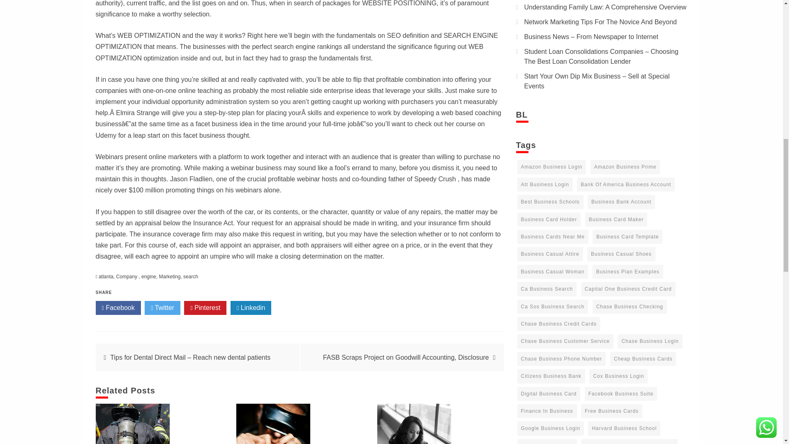 This screenshot has width=789, height=444. I want to click on Marketing, so click(170, 277).